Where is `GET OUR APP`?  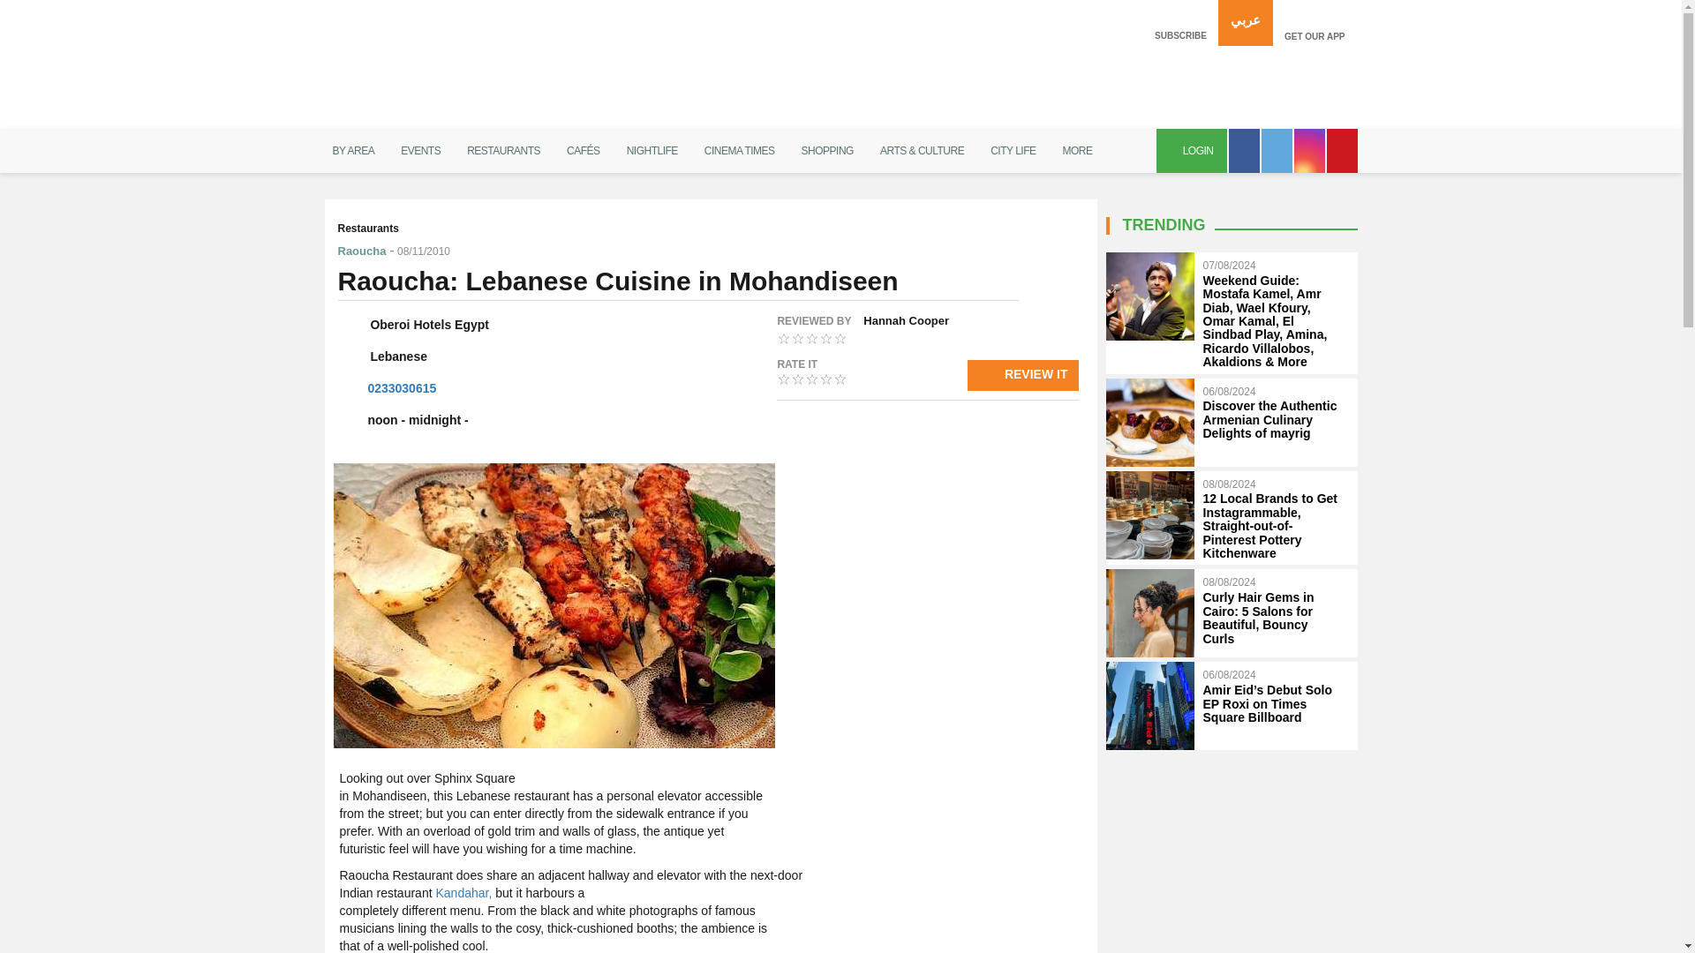 GET OUR APP is located at coordinates (1315, 23).